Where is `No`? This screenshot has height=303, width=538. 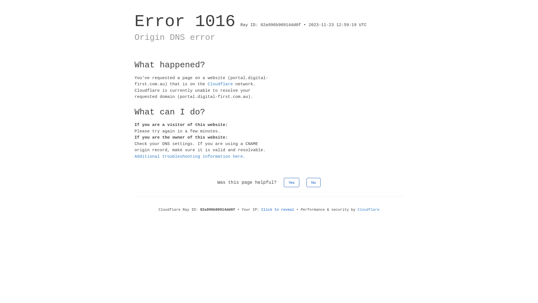 No is located at coordinates (314, 182).